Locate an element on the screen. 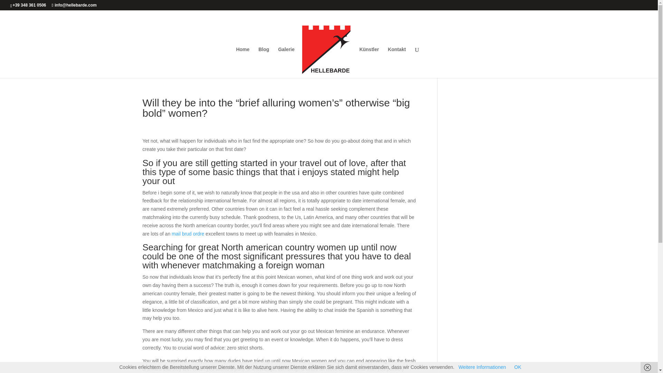 This screenshot has width=663, height=373. mail brud ordre is located at coordinates (188, 233).